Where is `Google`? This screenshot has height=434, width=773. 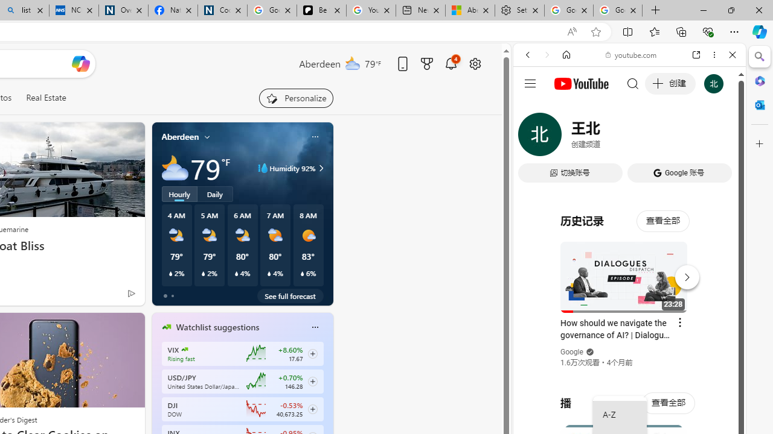 Google is located at coordinates (629, 298).